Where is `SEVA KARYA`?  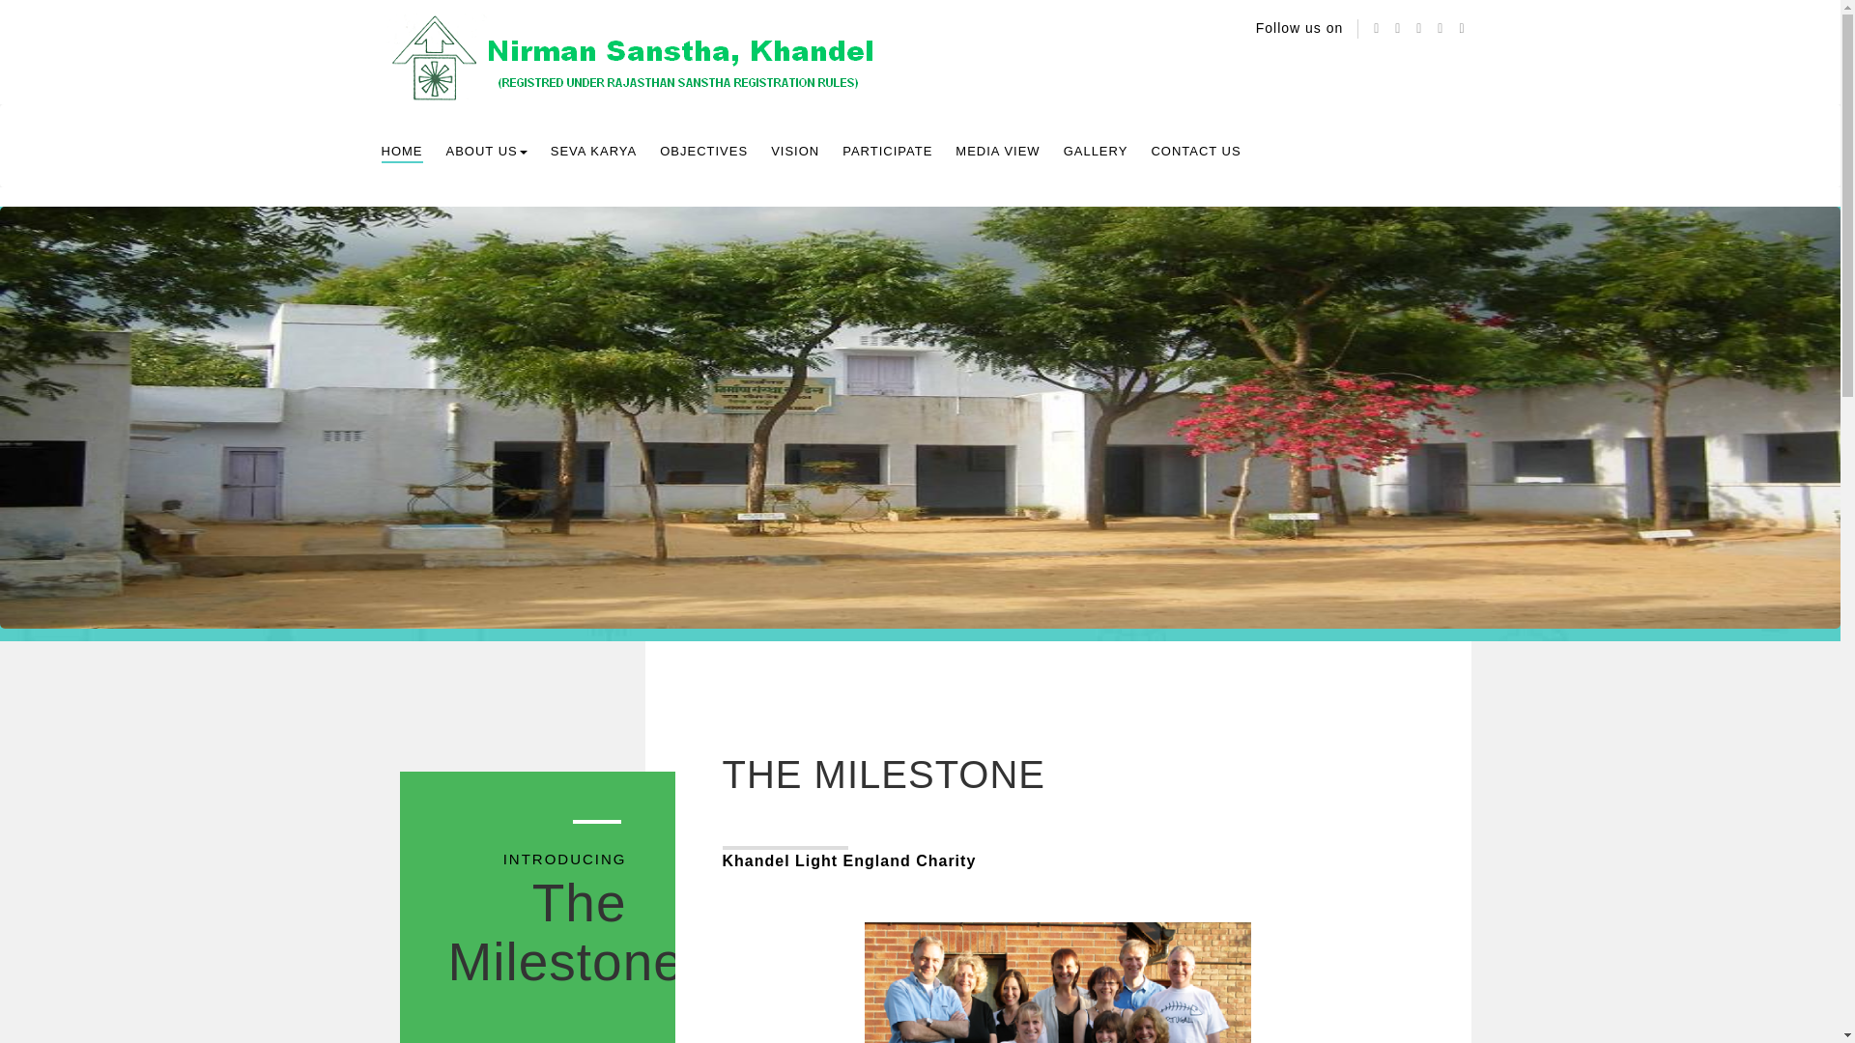 SEVA KARYA is located at coordinates (594, 151).